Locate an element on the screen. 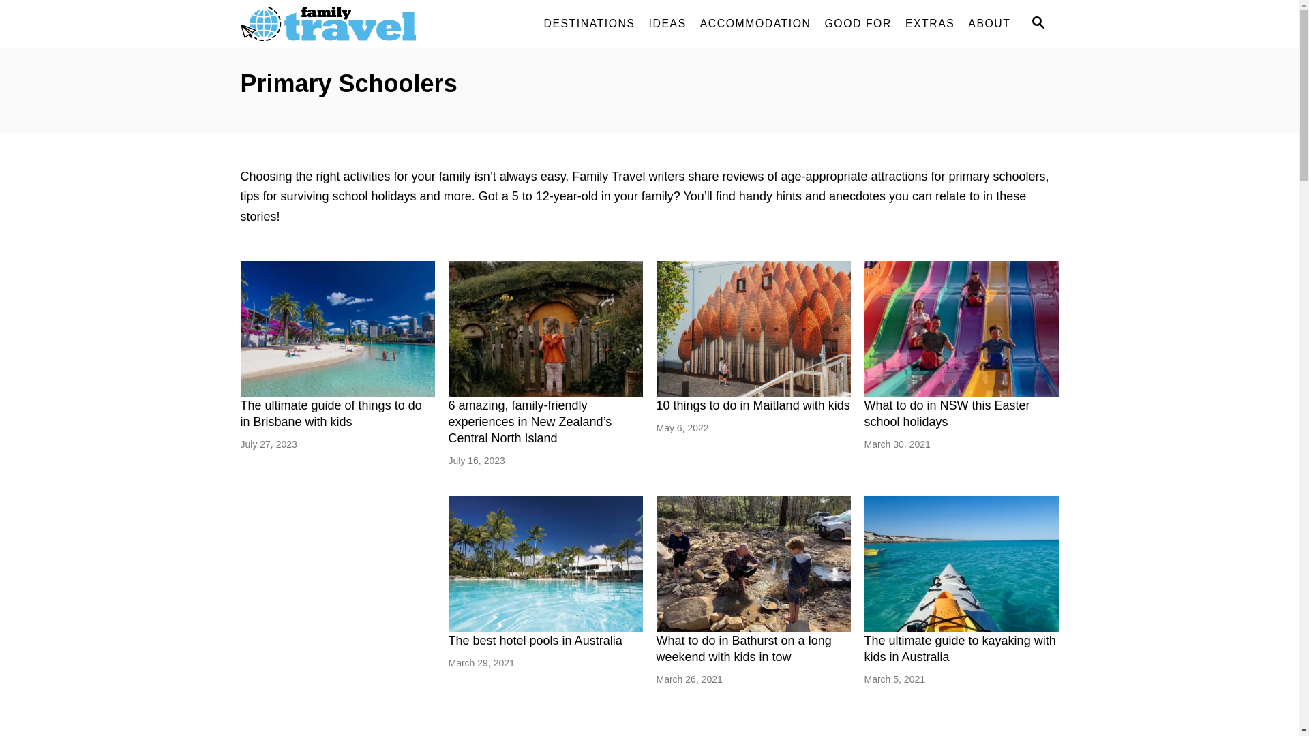 Image resolution: width=1309 pixels, height=736 pixels. 10 things to do in Maitland with kids is located at coordinates (753, 405).